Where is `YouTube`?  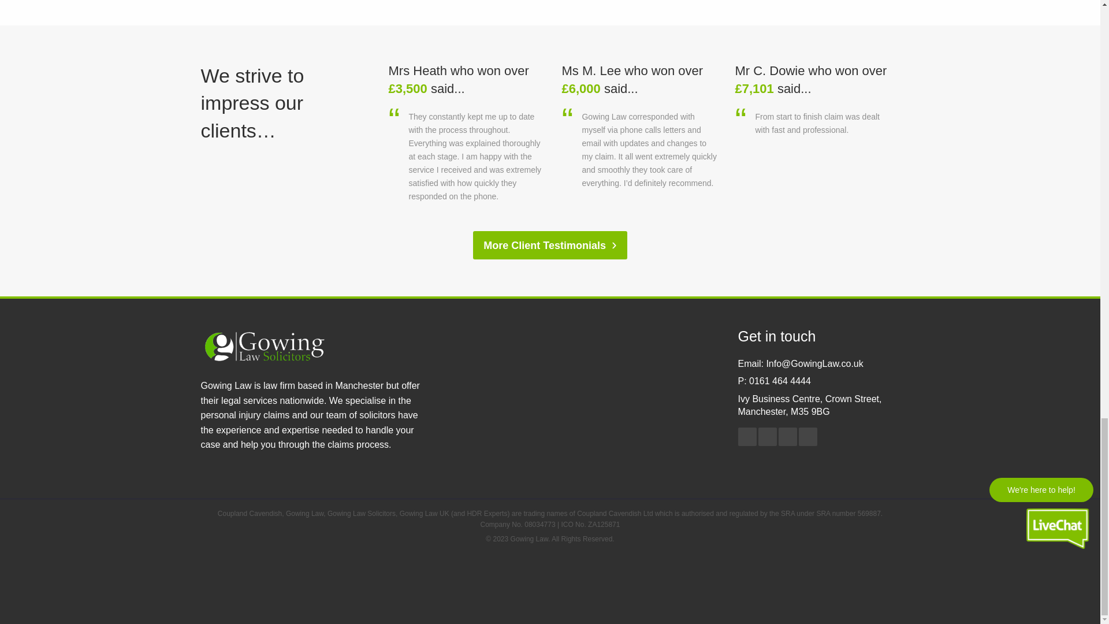 YouTube is located at coordinates (807, 437).